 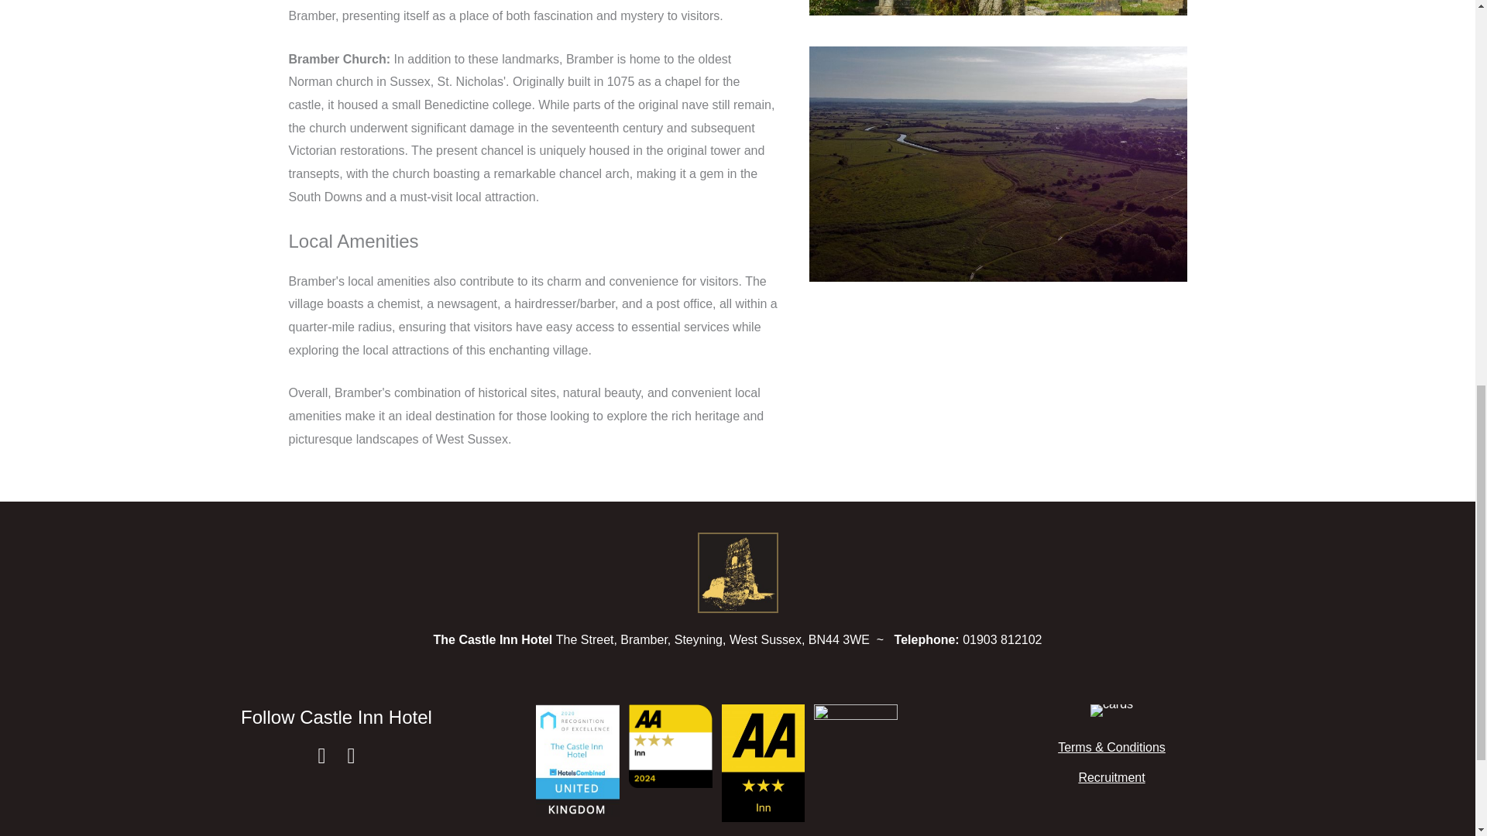 I want to click on logo-cropped, so click(x=737, y=573).